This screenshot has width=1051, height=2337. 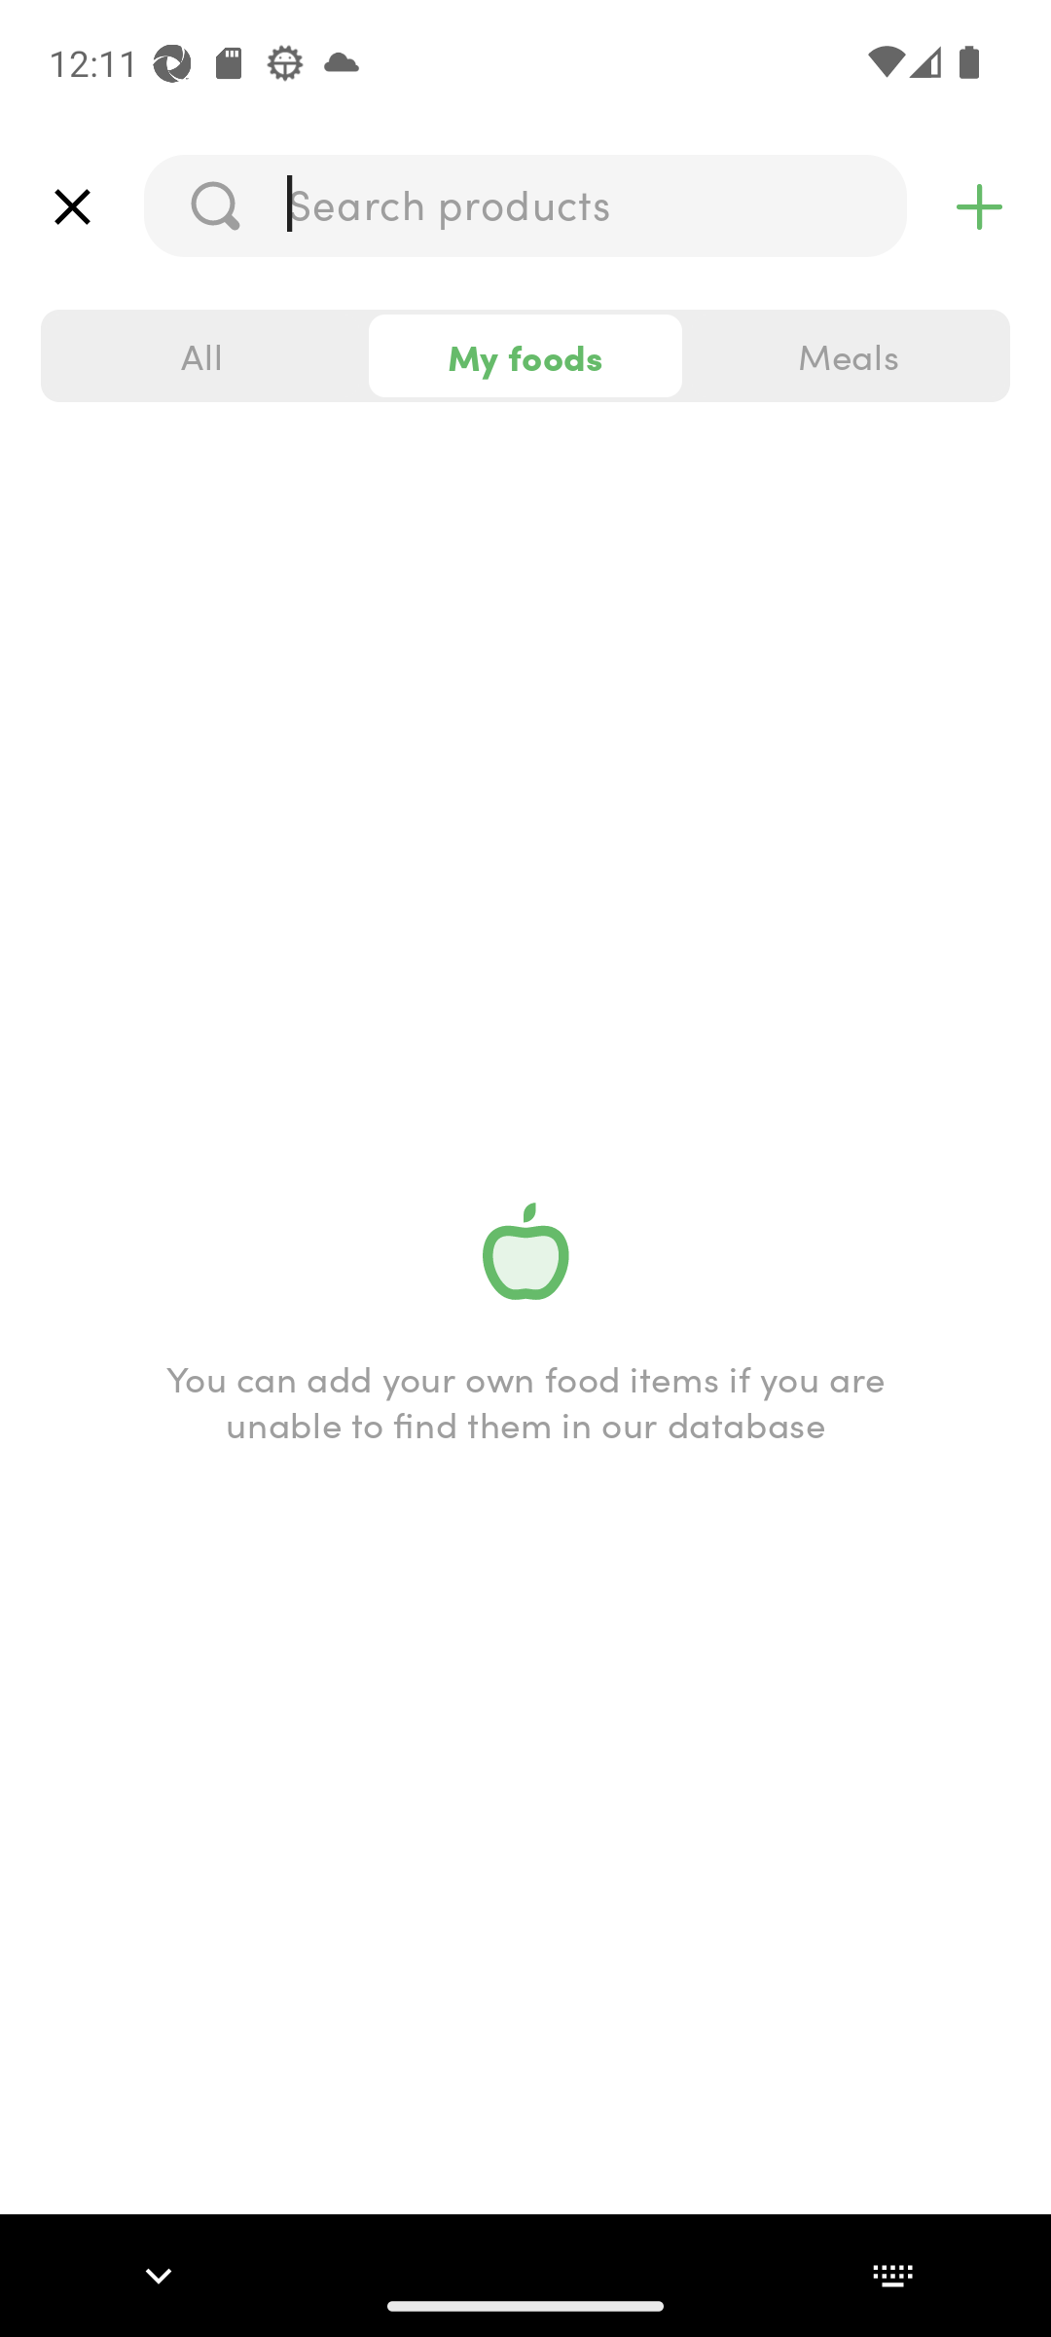 I want to click on Meals, so click(x=848, y=356).